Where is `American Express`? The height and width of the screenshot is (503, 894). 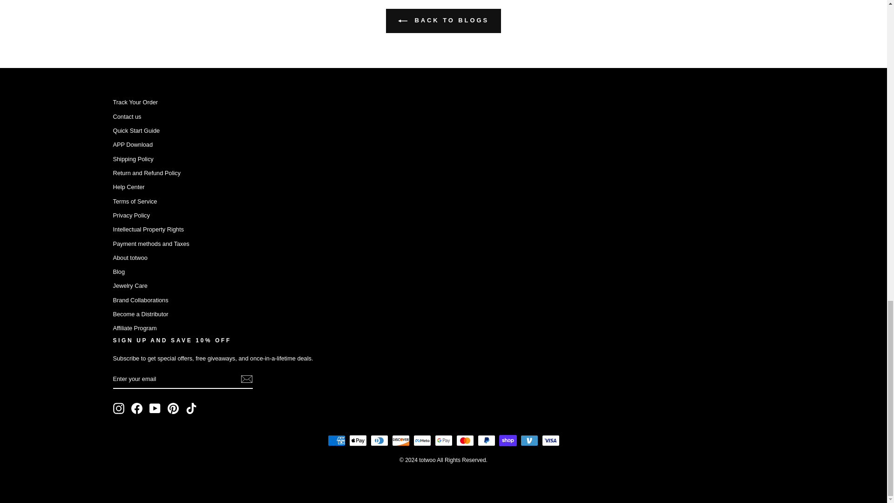 American Express is located at coordinates (336, 441).